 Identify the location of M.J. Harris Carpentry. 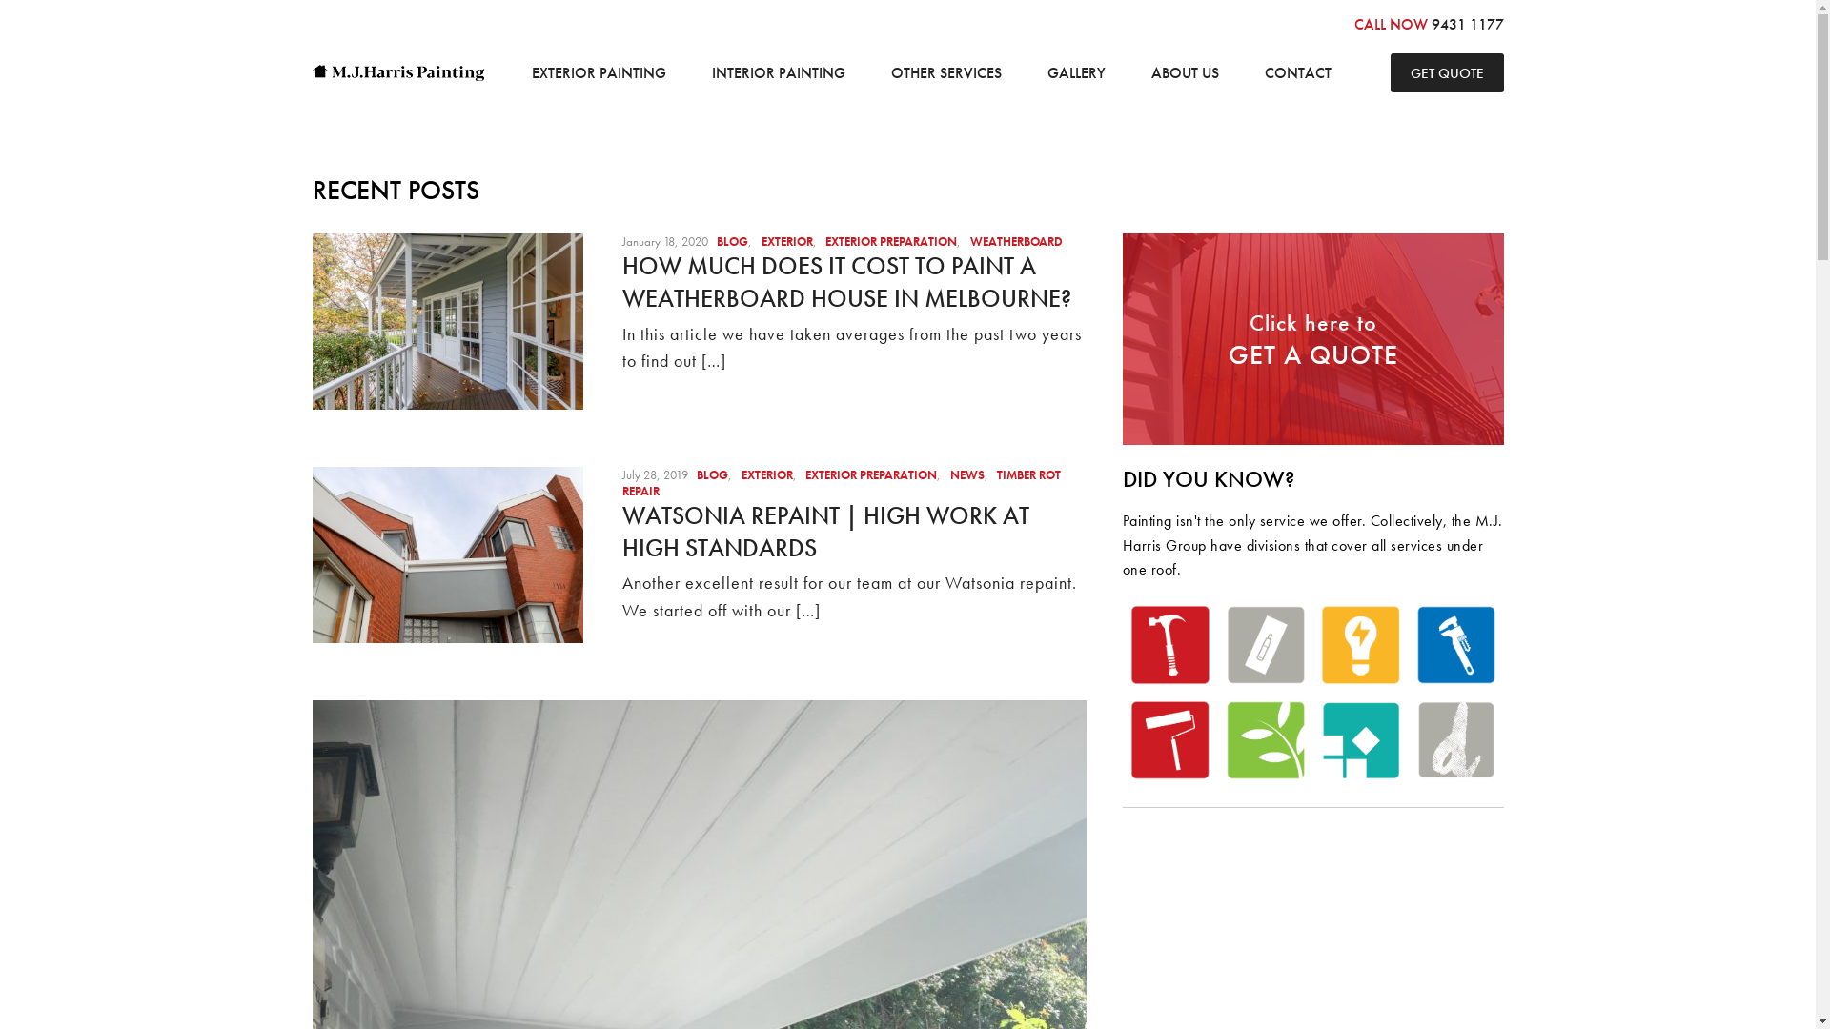
(1170, 645).